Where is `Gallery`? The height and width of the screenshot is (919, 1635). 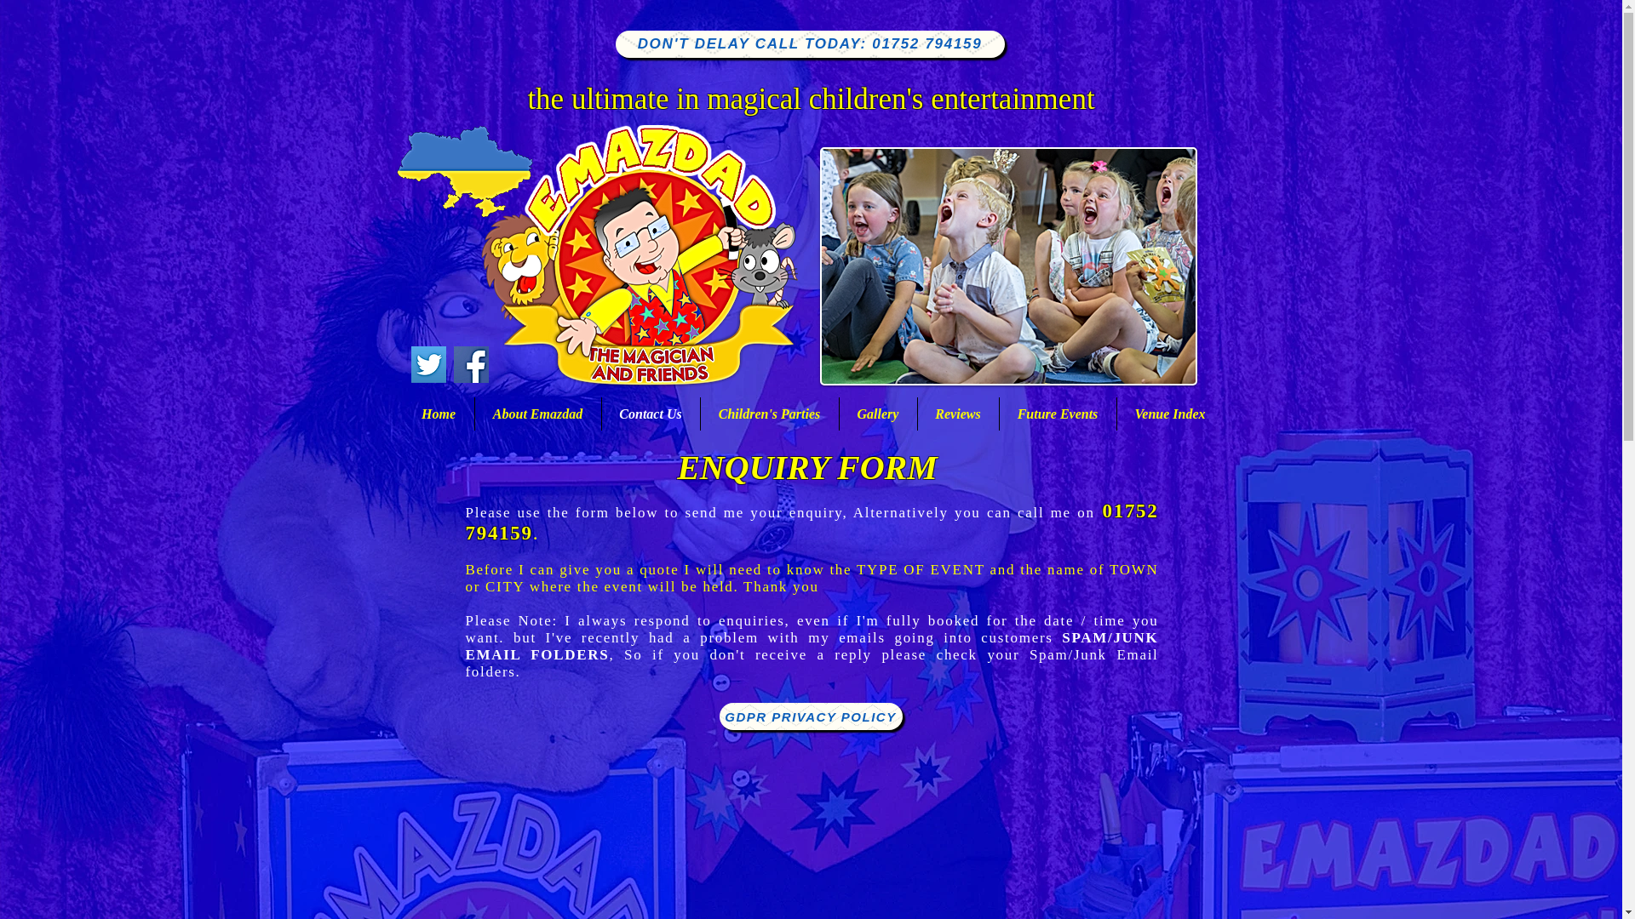 Gallery is located at coordinates (879, 414).